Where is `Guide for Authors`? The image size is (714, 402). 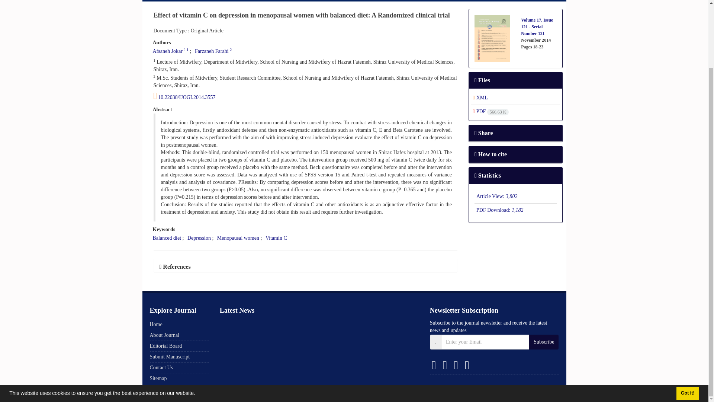 Guide for Authors is located at coordinates (264, 1).